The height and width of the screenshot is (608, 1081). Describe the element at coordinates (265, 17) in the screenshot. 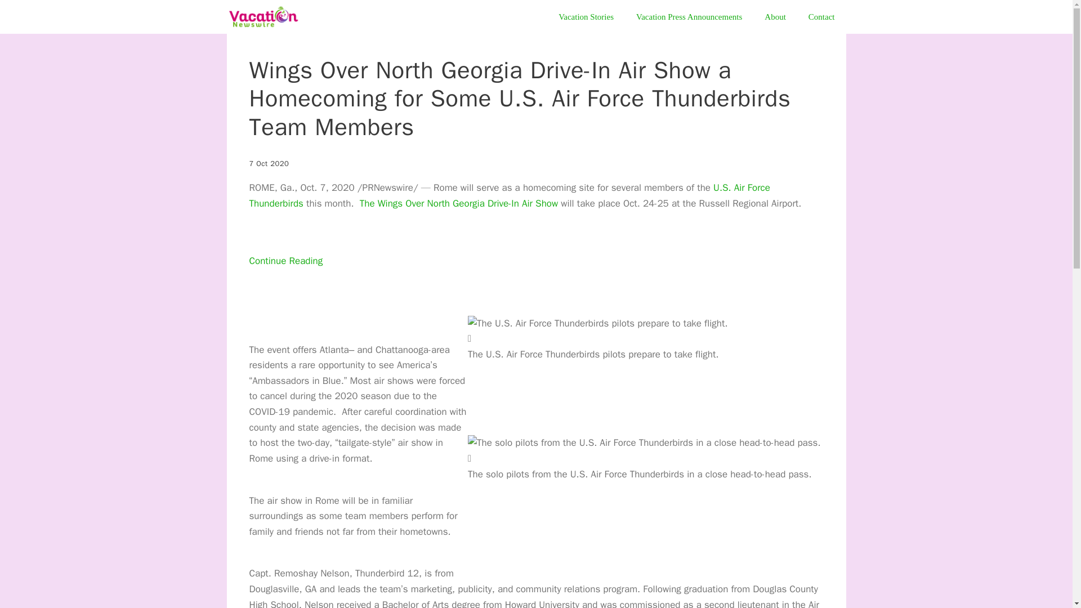

I see `Vacation Newswire` at that location.